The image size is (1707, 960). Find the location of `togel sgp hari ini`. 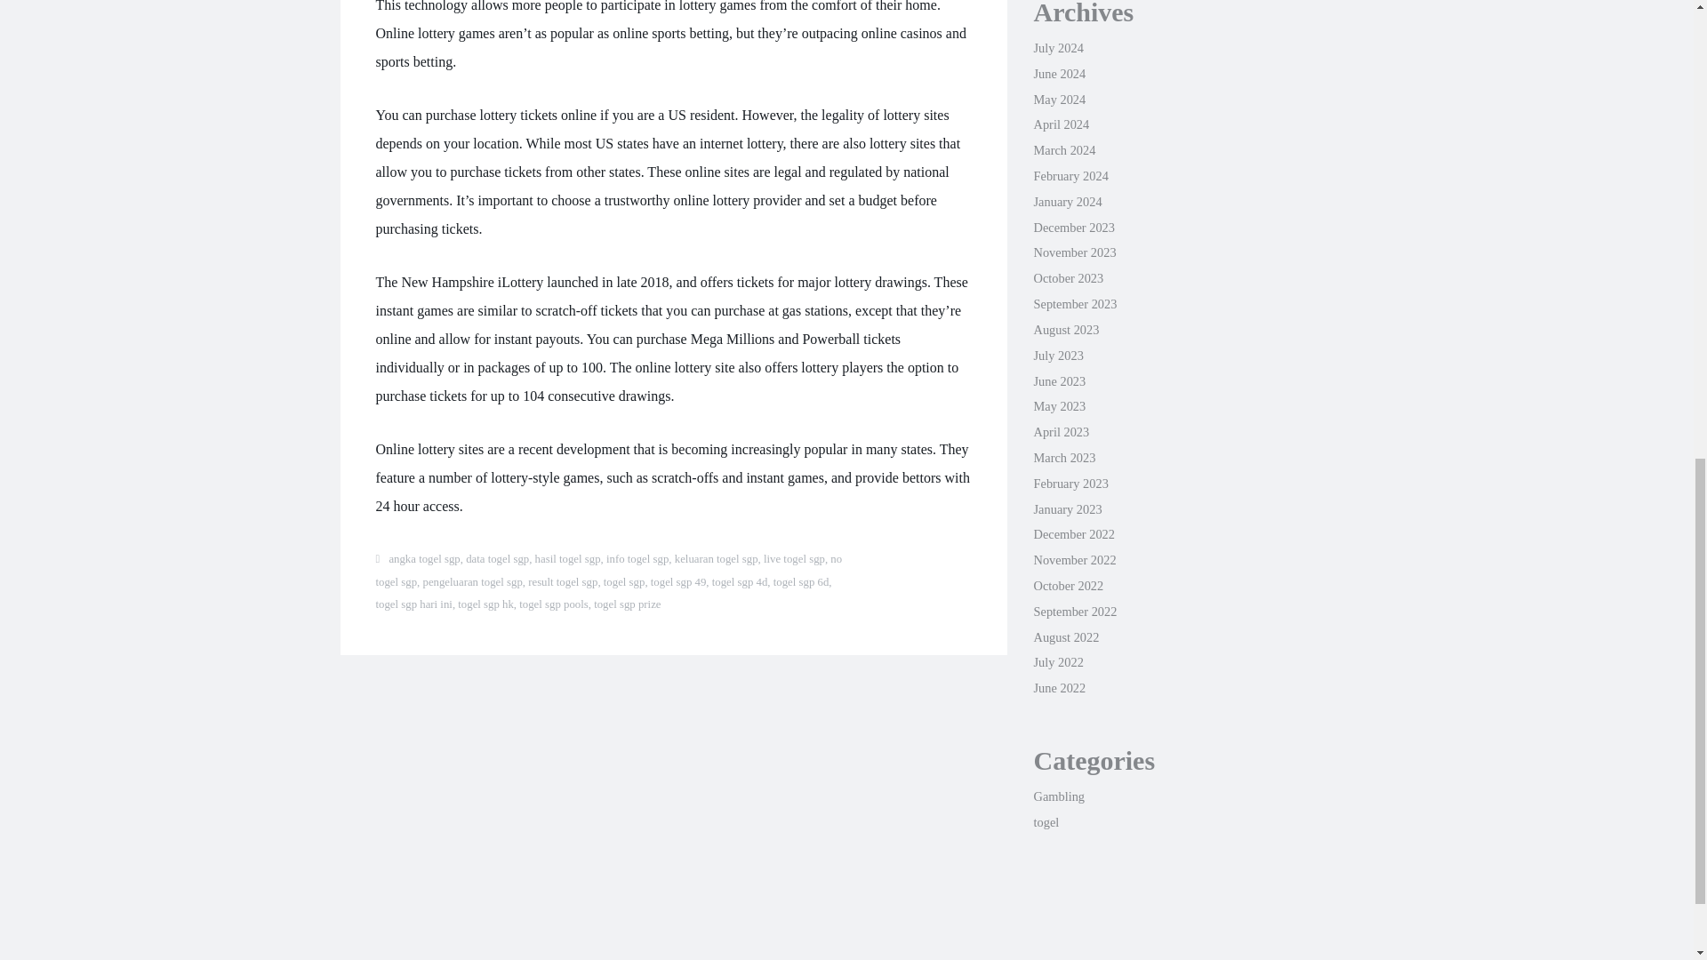

togel sgp hari ini is located at coordinates (413, 604).